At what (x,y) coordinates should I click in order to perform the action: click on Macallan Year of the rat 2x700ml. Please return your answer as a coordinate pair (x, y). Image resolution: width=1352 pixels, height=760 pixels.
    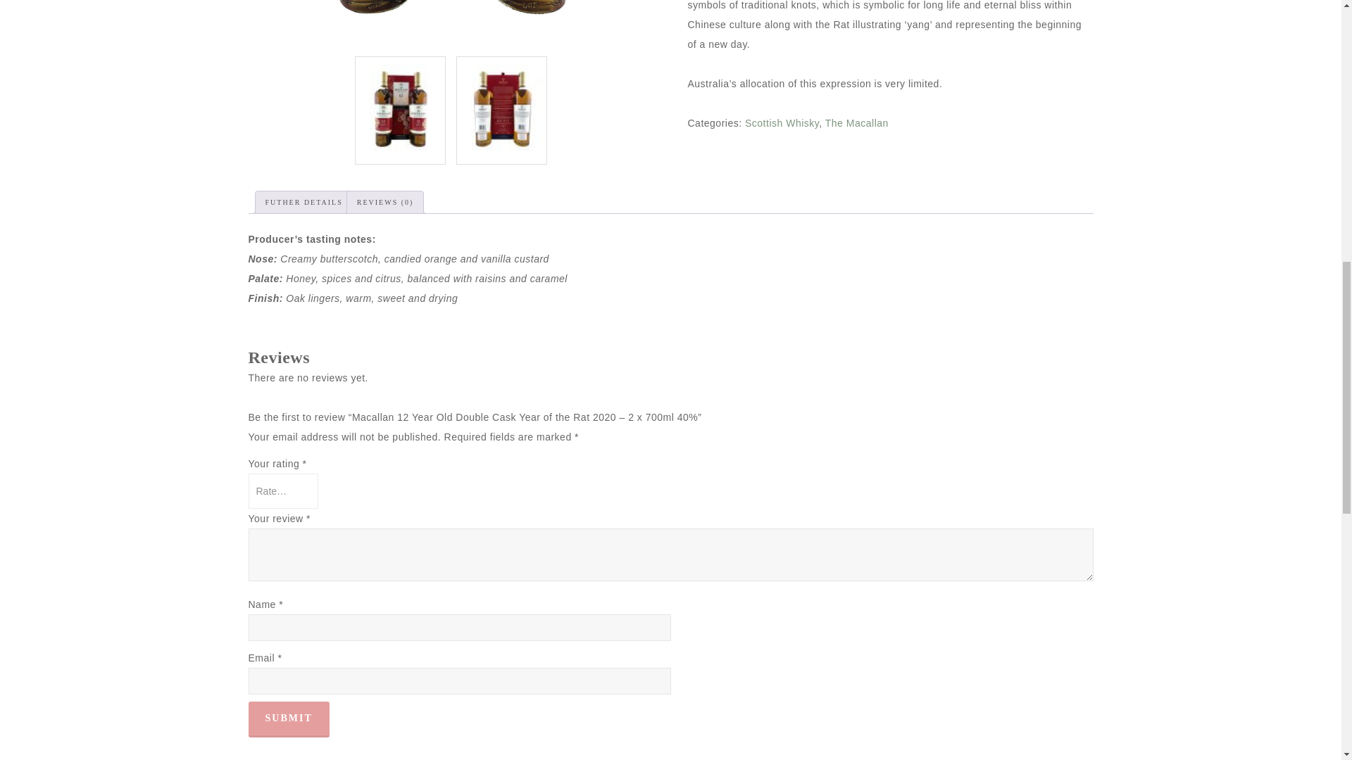
    Looking at the image, I should click on (400, 108).